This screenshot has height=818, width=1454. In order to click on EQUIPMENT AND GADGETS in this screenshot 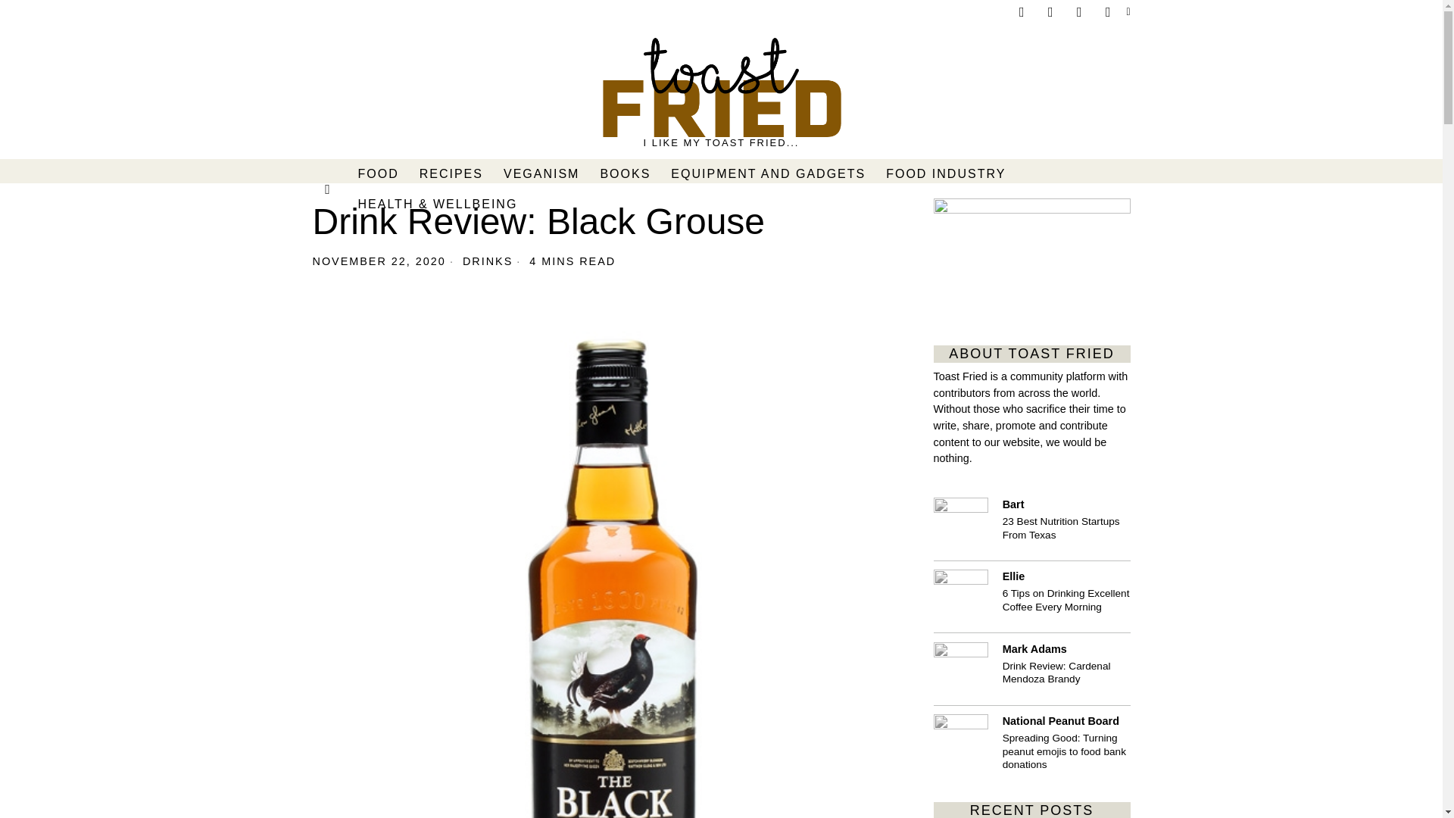, I will do `click(769, 173)`.